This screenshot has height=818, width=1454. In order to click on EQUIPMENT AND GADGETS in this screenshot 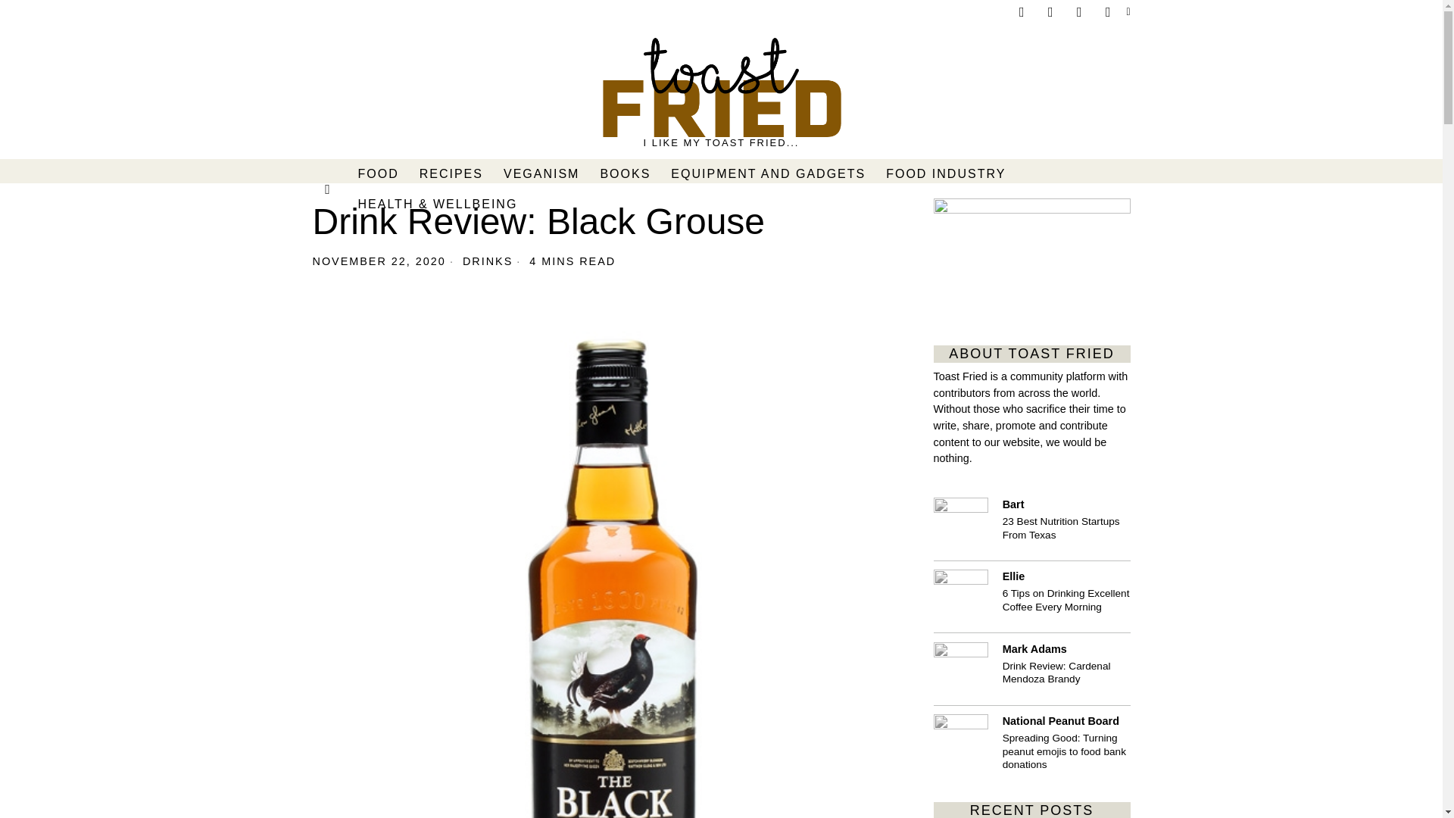, I will do `click(769, 173)`.